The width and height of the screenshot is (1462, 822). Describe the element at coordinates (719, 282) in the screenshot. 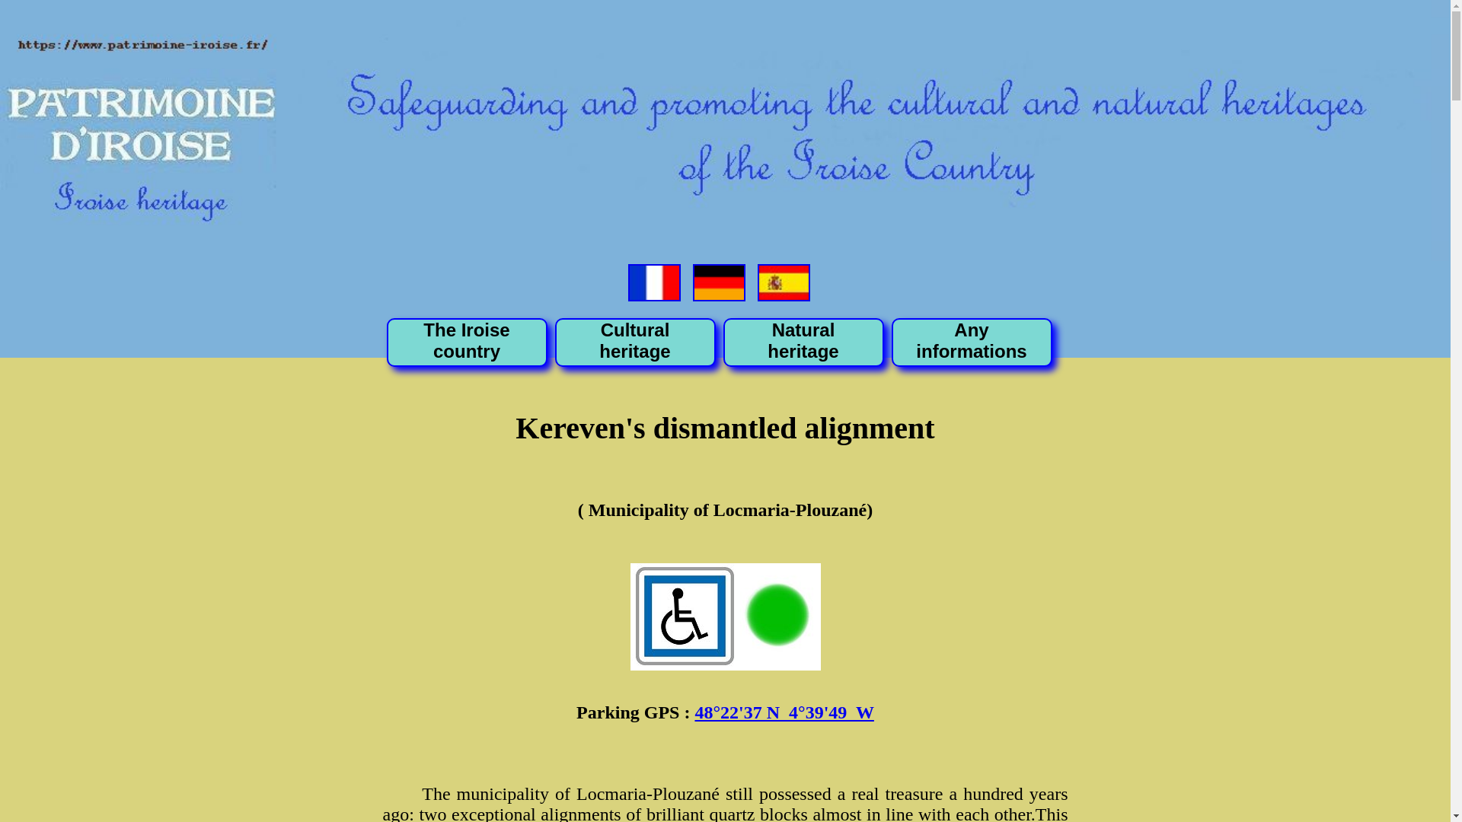

I see `Spanish` at that location.